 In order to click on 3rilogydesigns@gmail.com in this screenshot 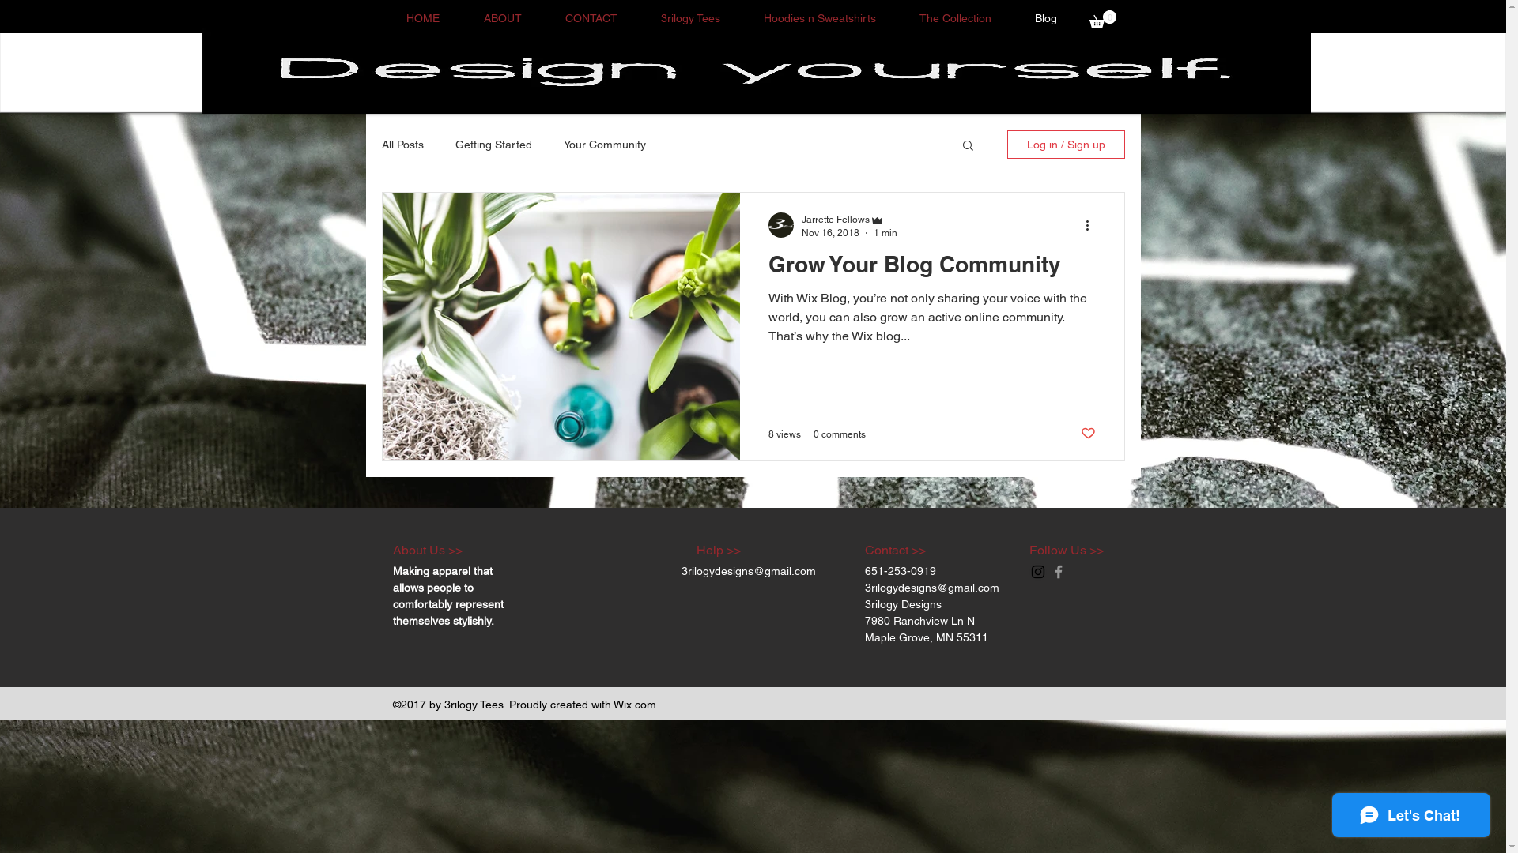, I will do `click(749, 571)`.